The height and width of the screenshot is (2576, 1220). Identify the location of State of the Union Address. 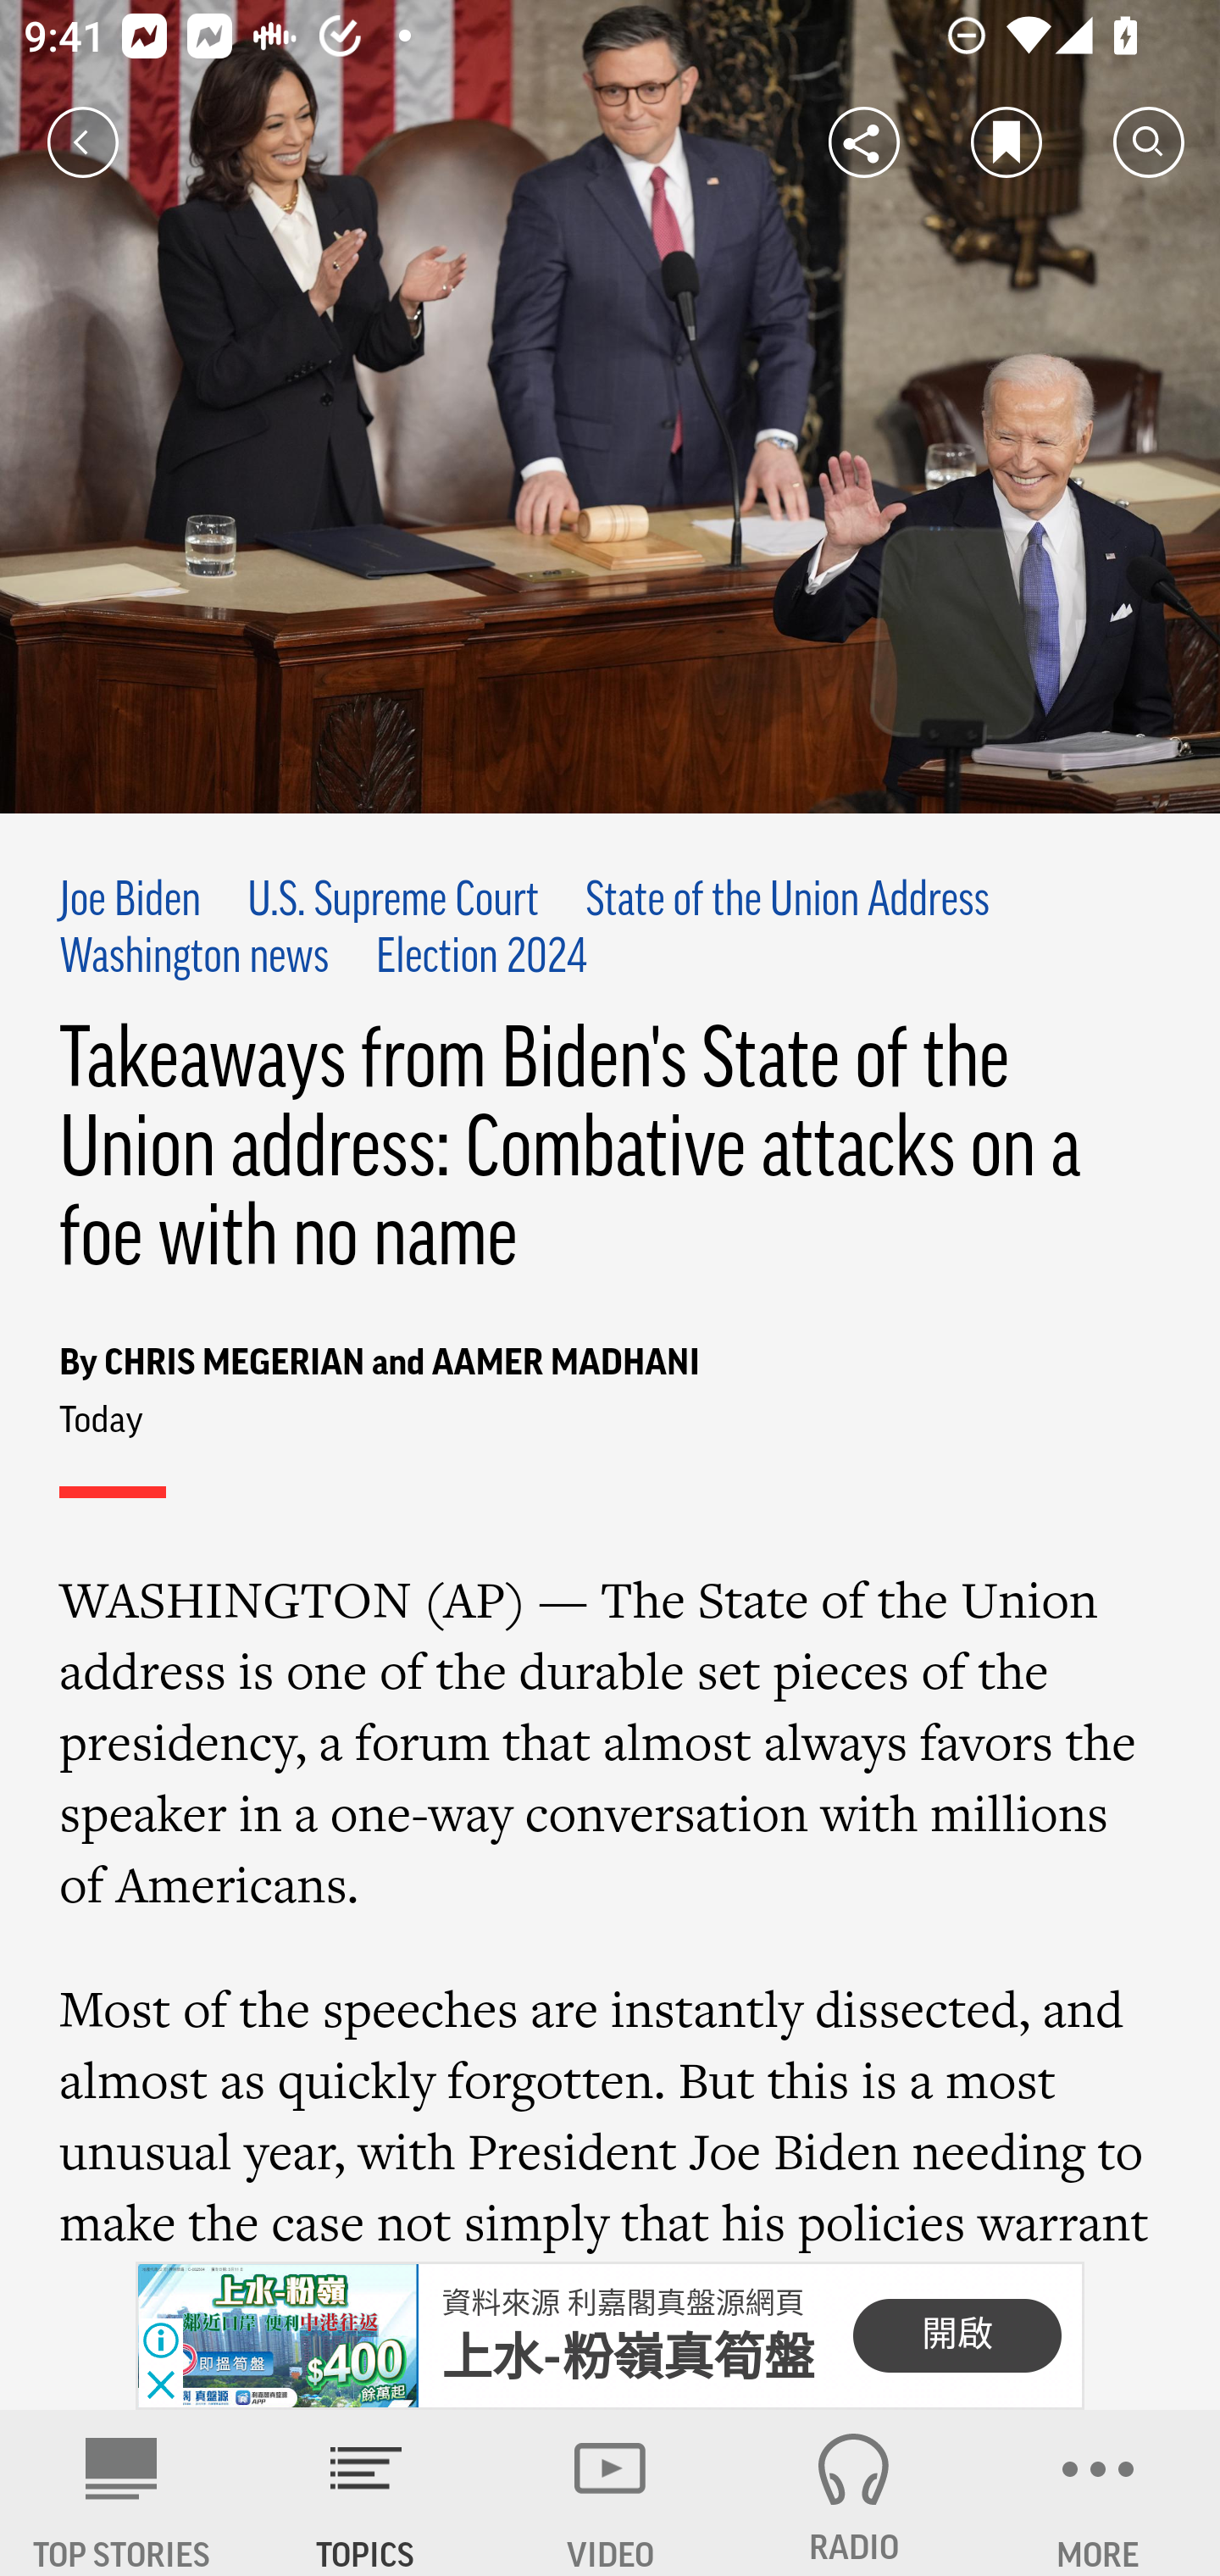
(786, 902).